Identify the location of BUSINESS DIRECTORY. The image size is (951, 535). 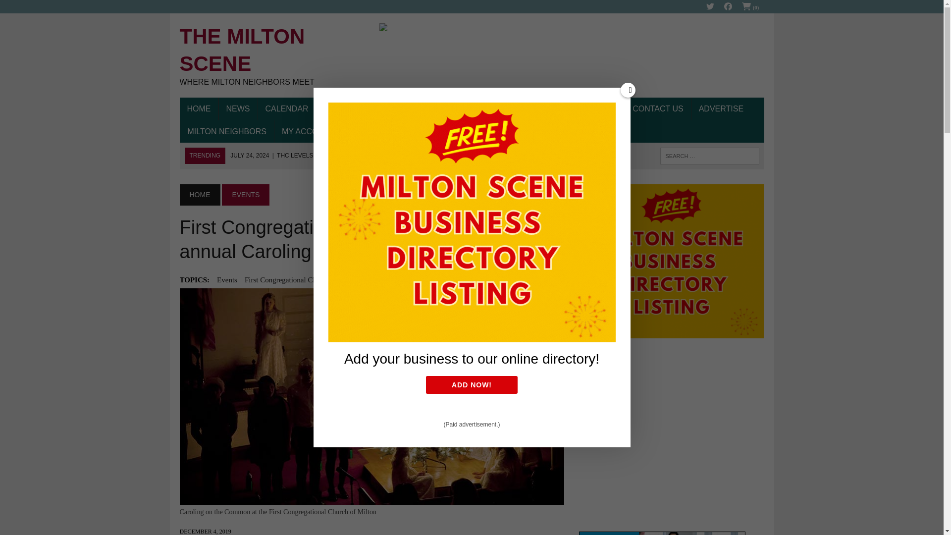
(369, 109).